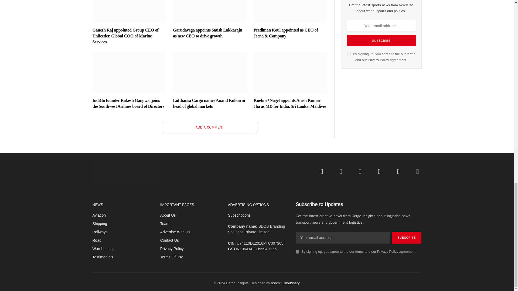 Image resolution: width=518 pixels, height=291 pixels. I want to click on Subscribe, so click(406, 237).